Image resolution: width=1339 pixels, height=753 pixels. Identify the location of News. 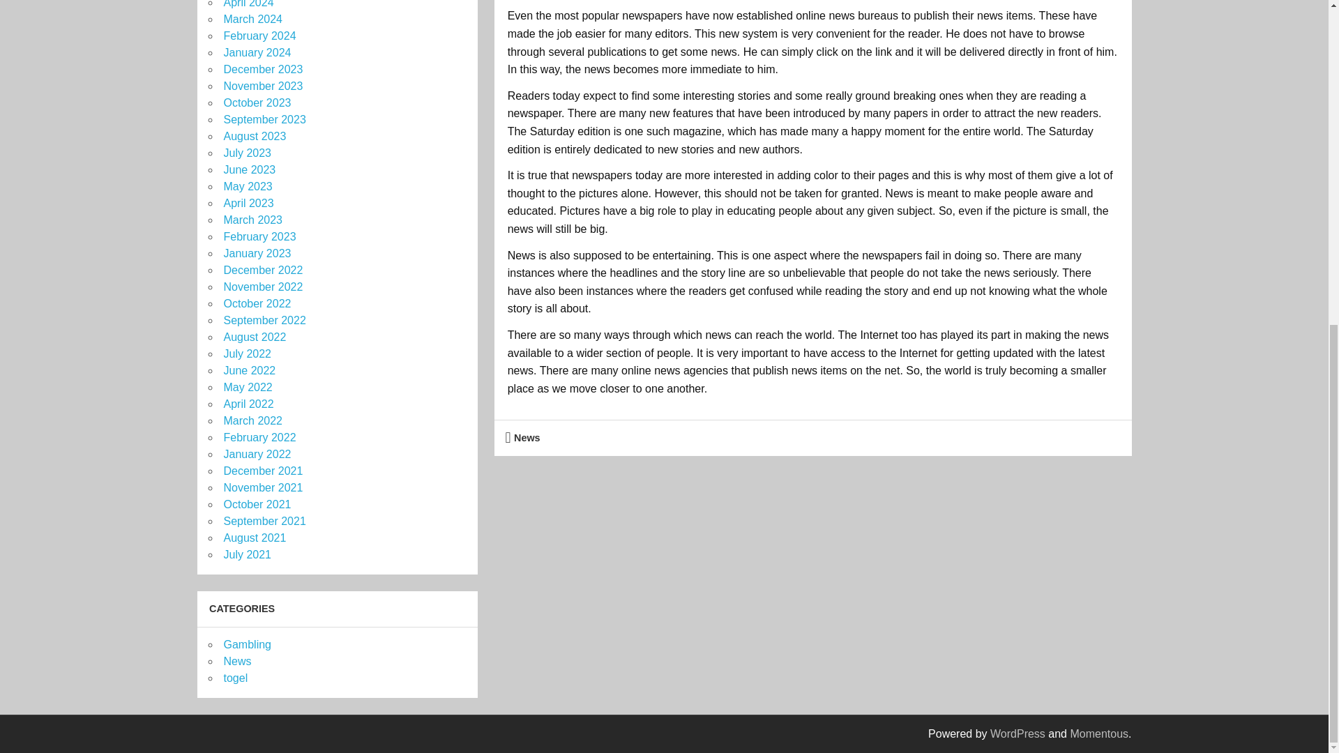
(527, 438).